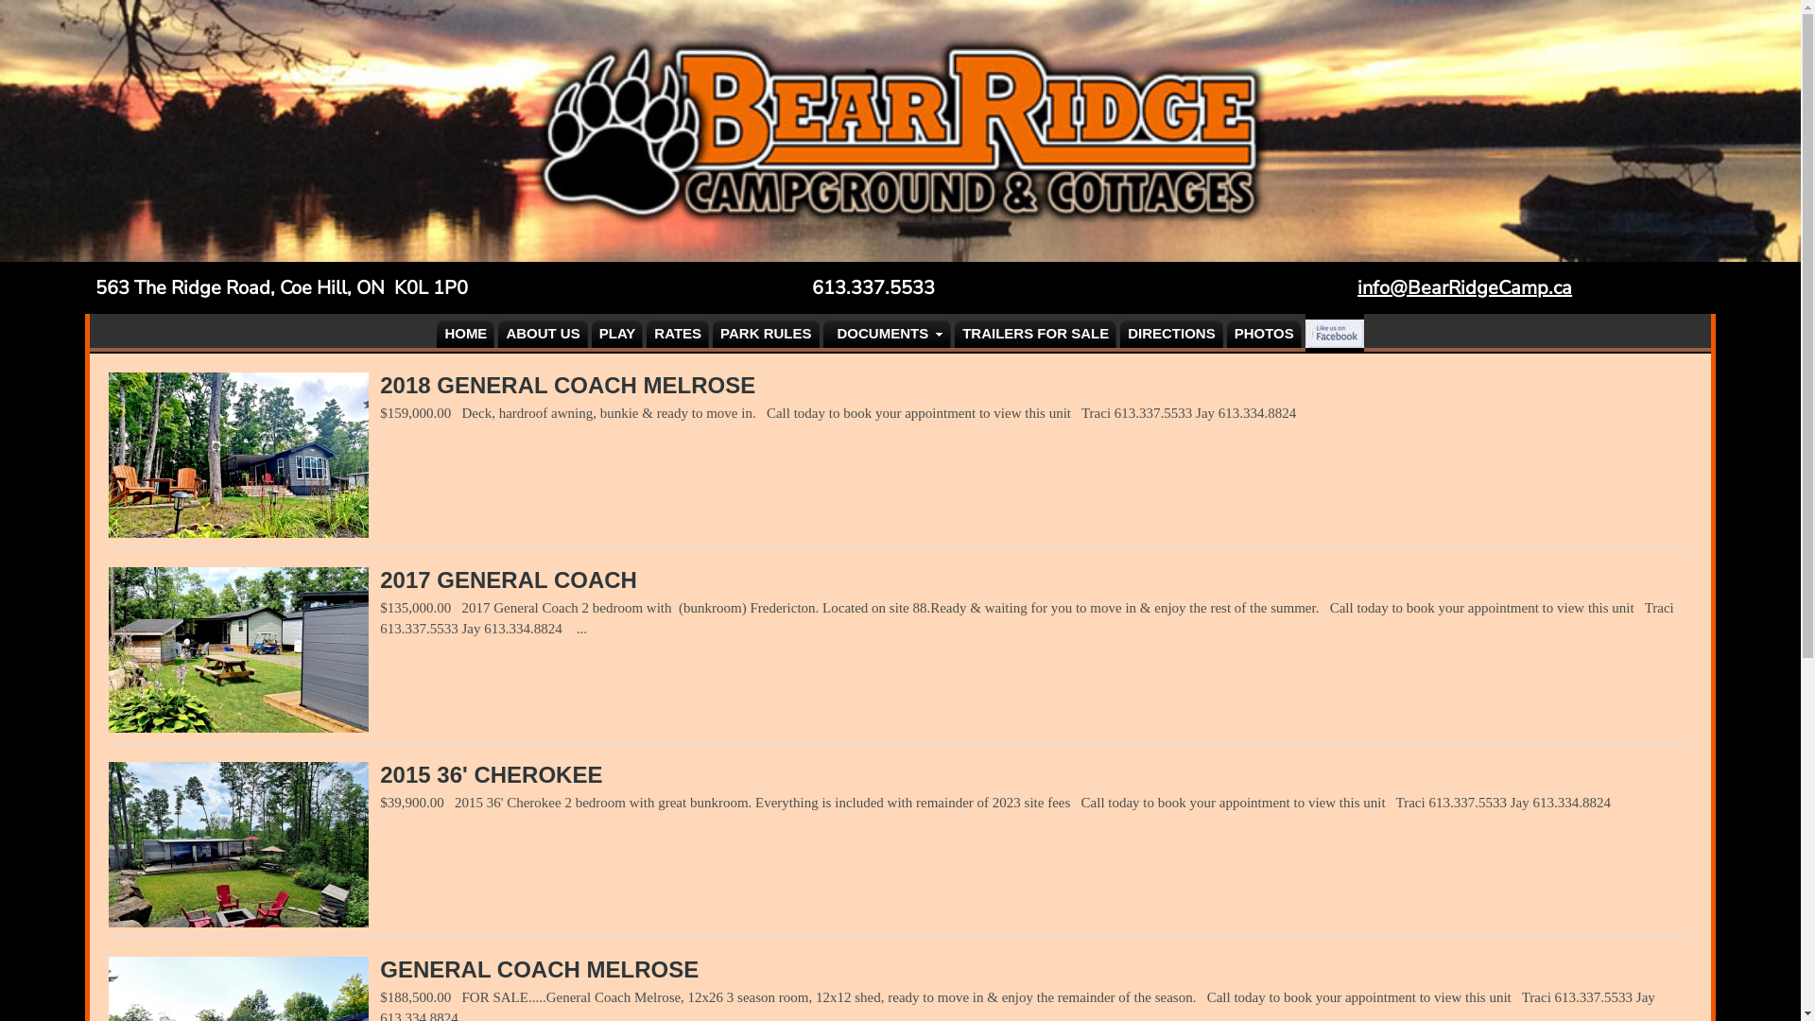 The width and height of the screenshot is (1815, 1021). What do you see at coordinates (766, 333) in the screenshot?
I see `PARK RULES` at bounding box center [766, 333].